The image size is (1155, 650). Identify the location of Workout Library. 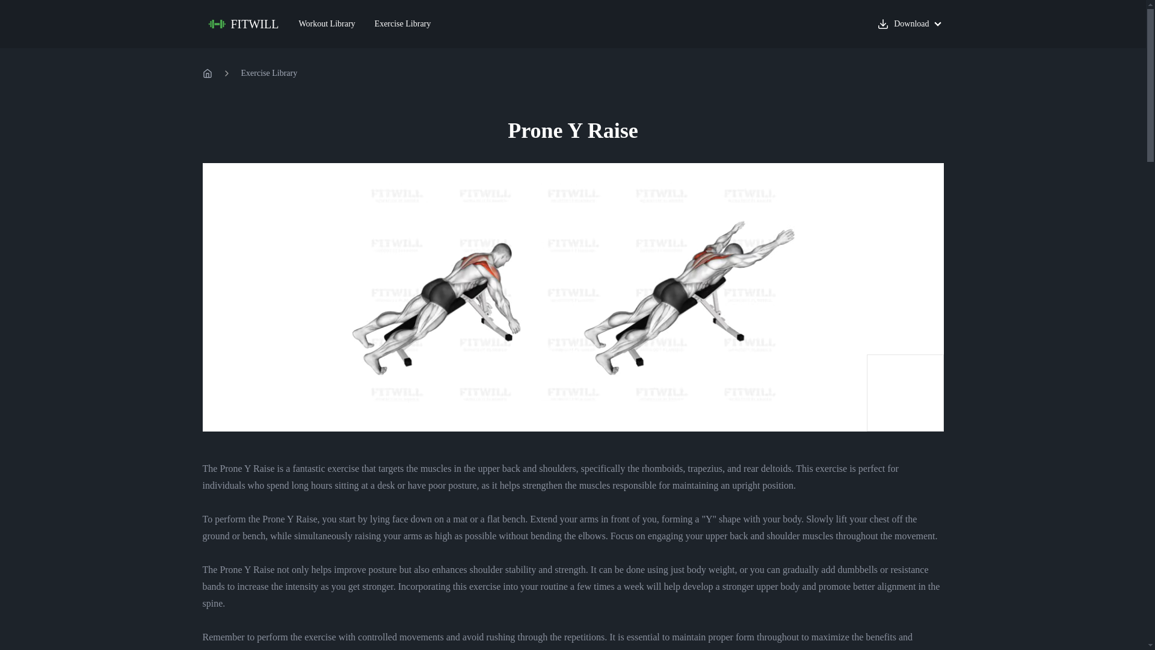
(327, 24).